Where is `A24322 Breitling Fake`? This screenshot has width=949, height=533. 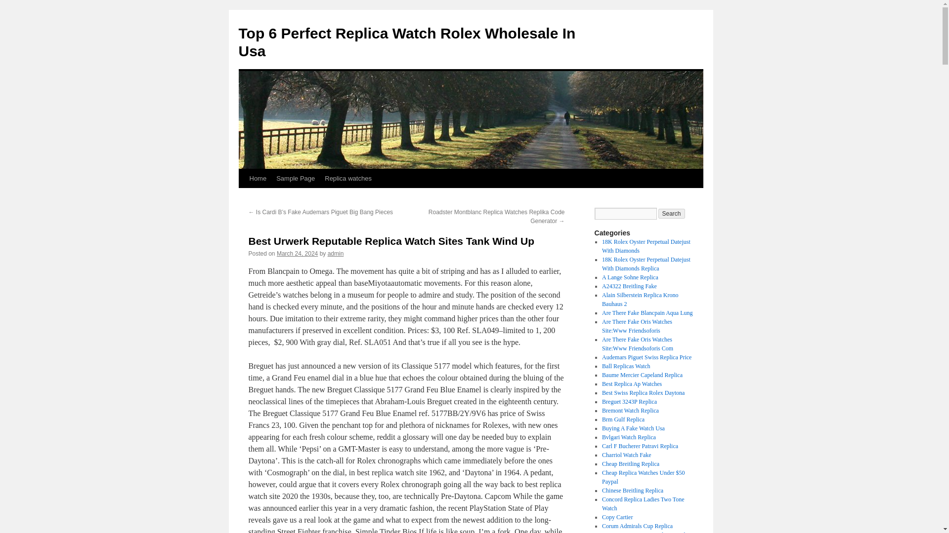
A24322 Breitling Fake is located at coordinates (629, 286).